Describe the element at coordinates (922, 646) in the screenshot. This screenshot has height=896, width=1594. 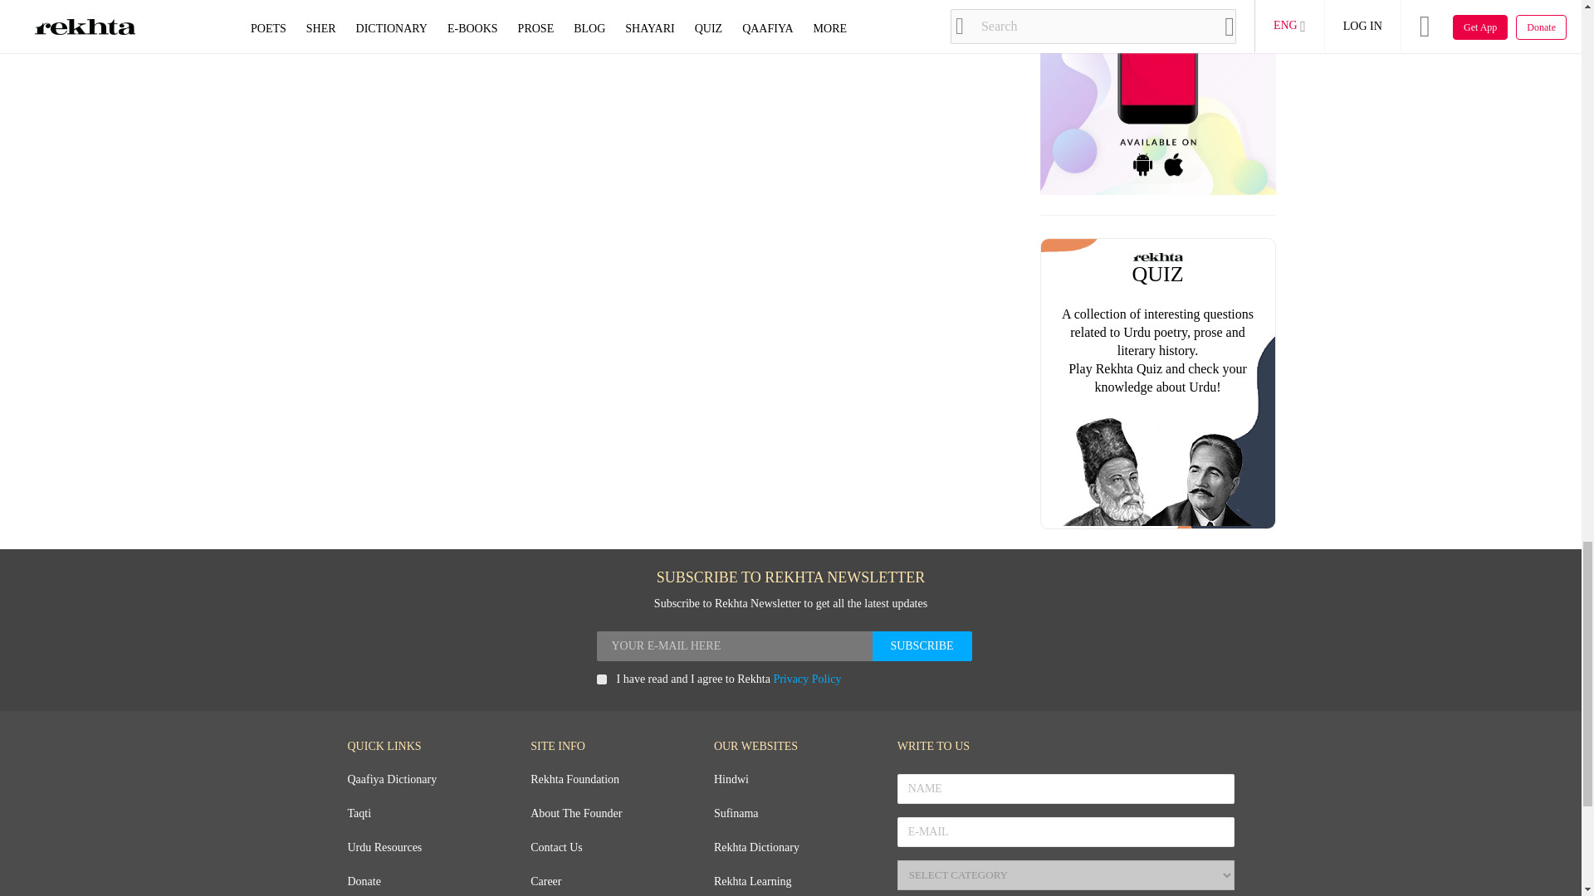
I see `SUBSCRIBE` at that location.